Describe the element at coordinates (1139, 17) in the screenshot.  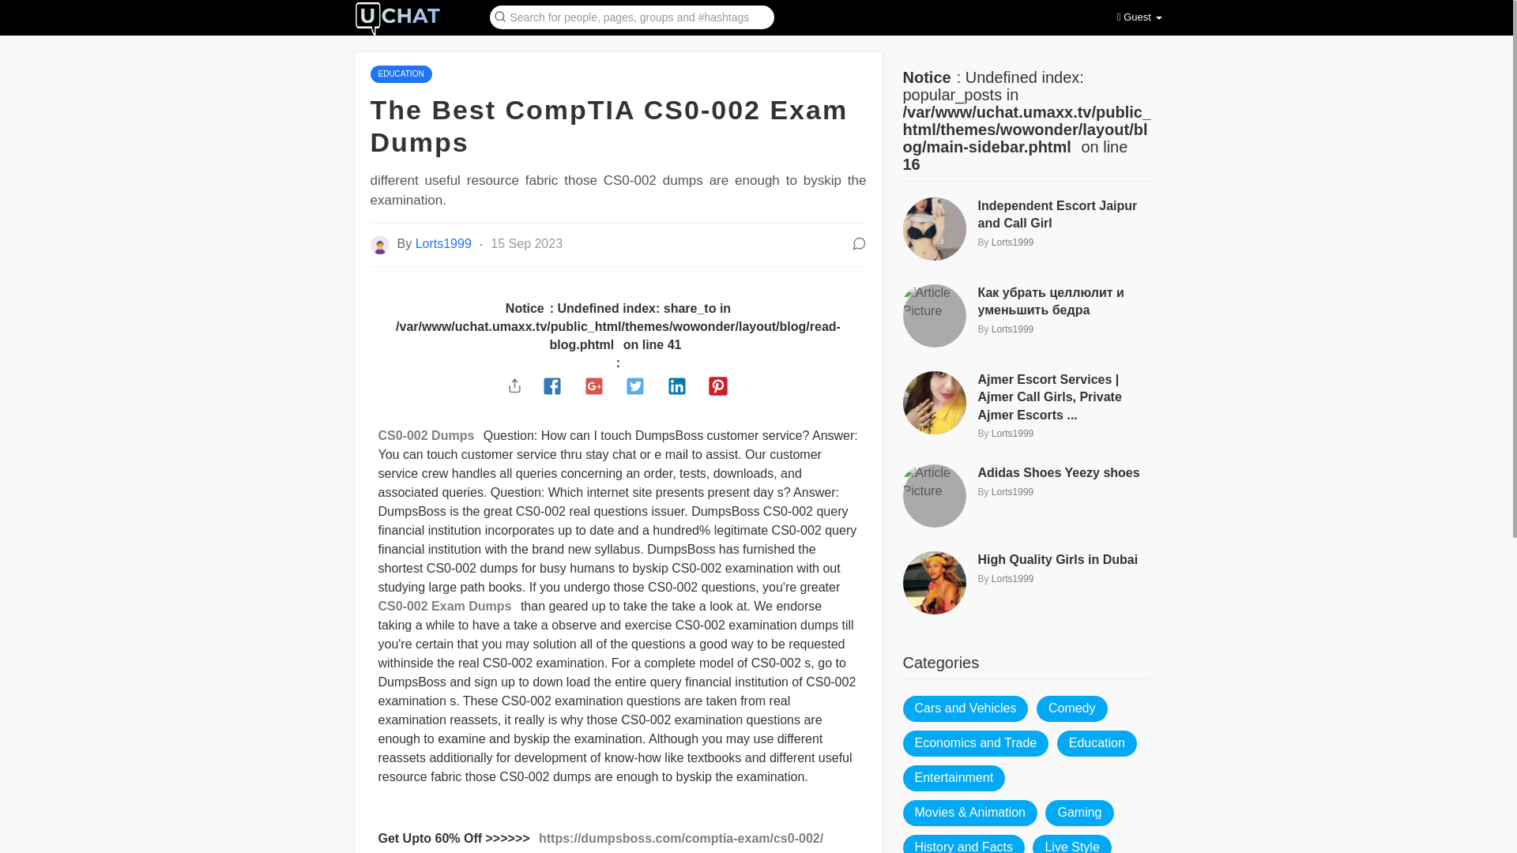
I see `Guest` at that location.